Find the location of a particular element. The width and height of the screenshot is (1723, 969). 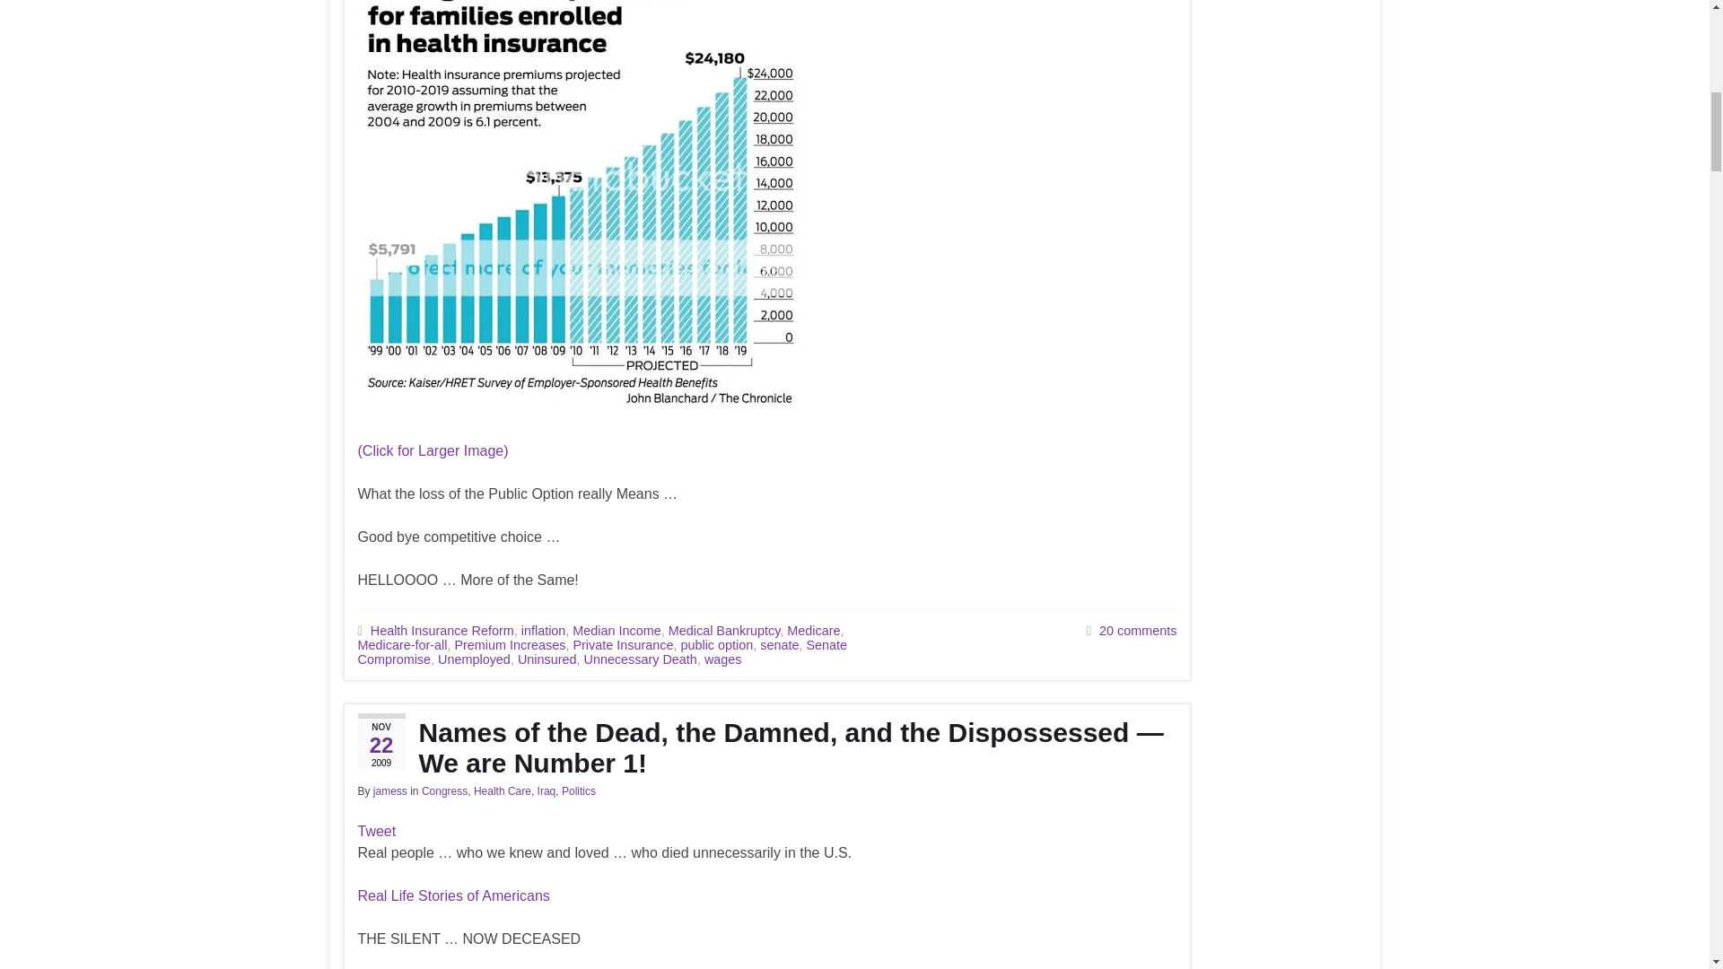

inflation is located at coordinates (544, 630).